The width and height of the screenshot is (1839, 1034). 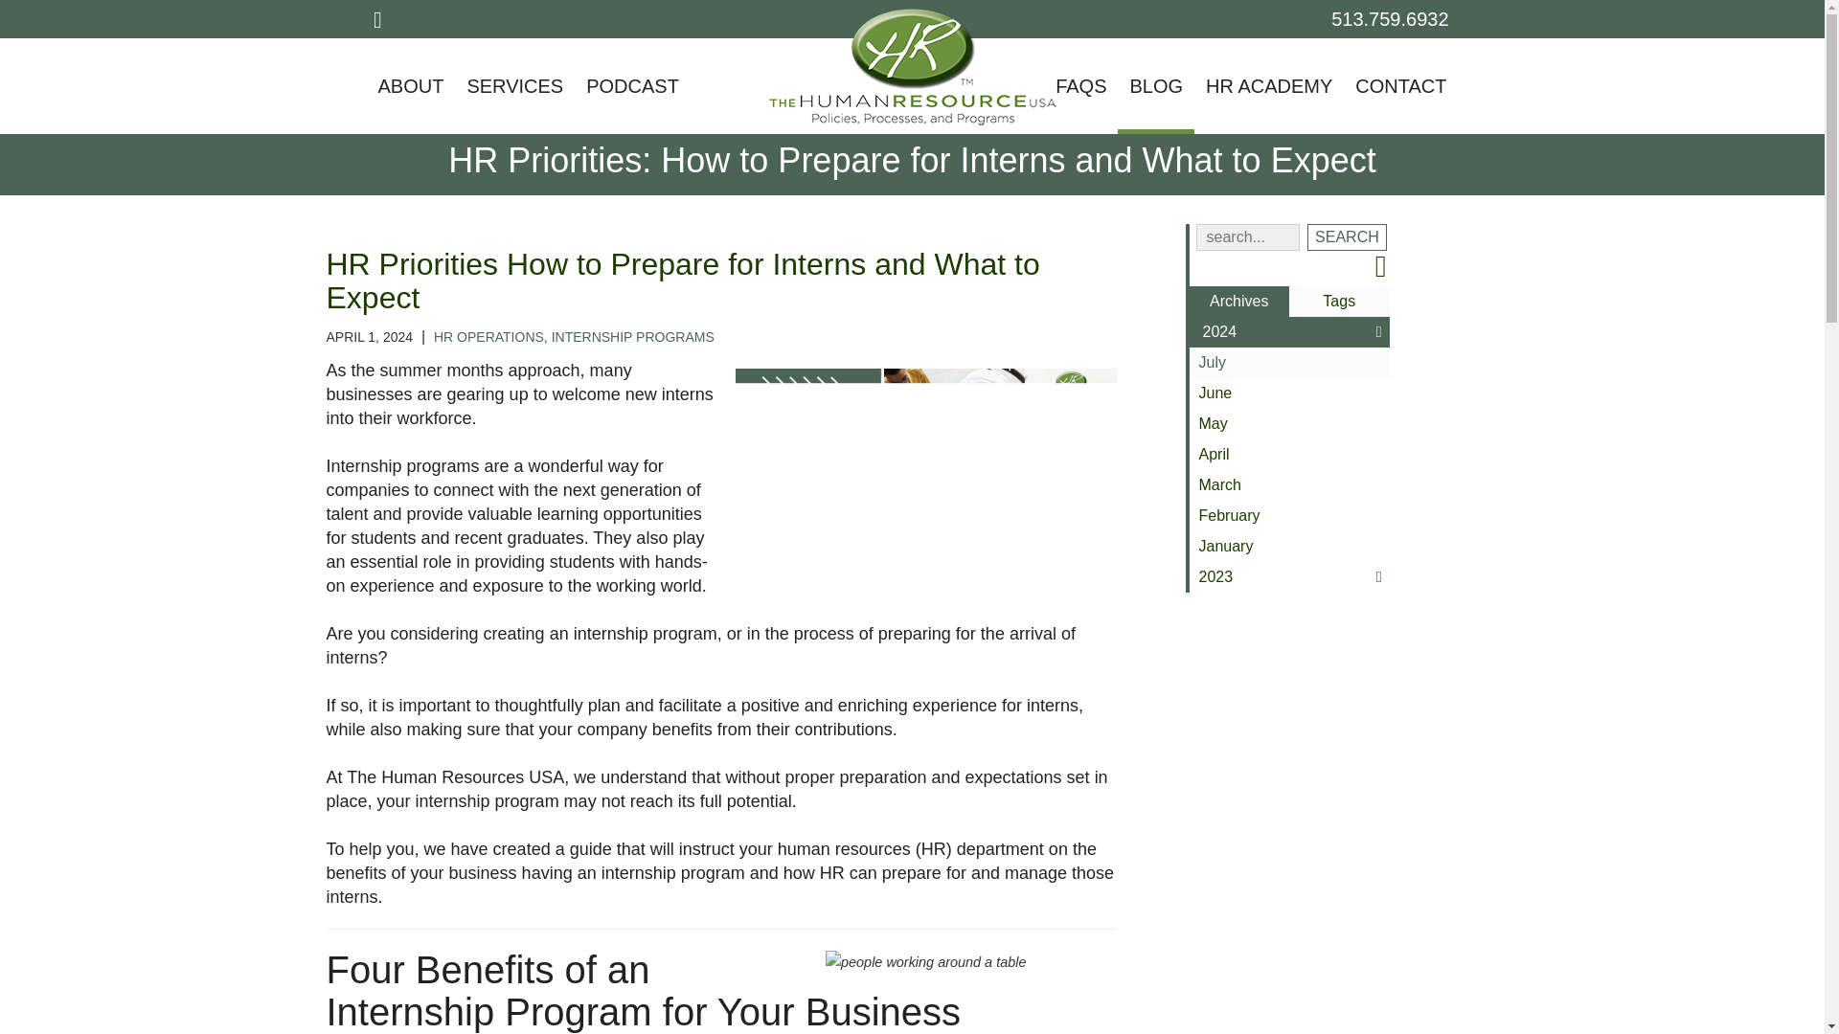 I want to click on January, so click(x=1289, y=547).